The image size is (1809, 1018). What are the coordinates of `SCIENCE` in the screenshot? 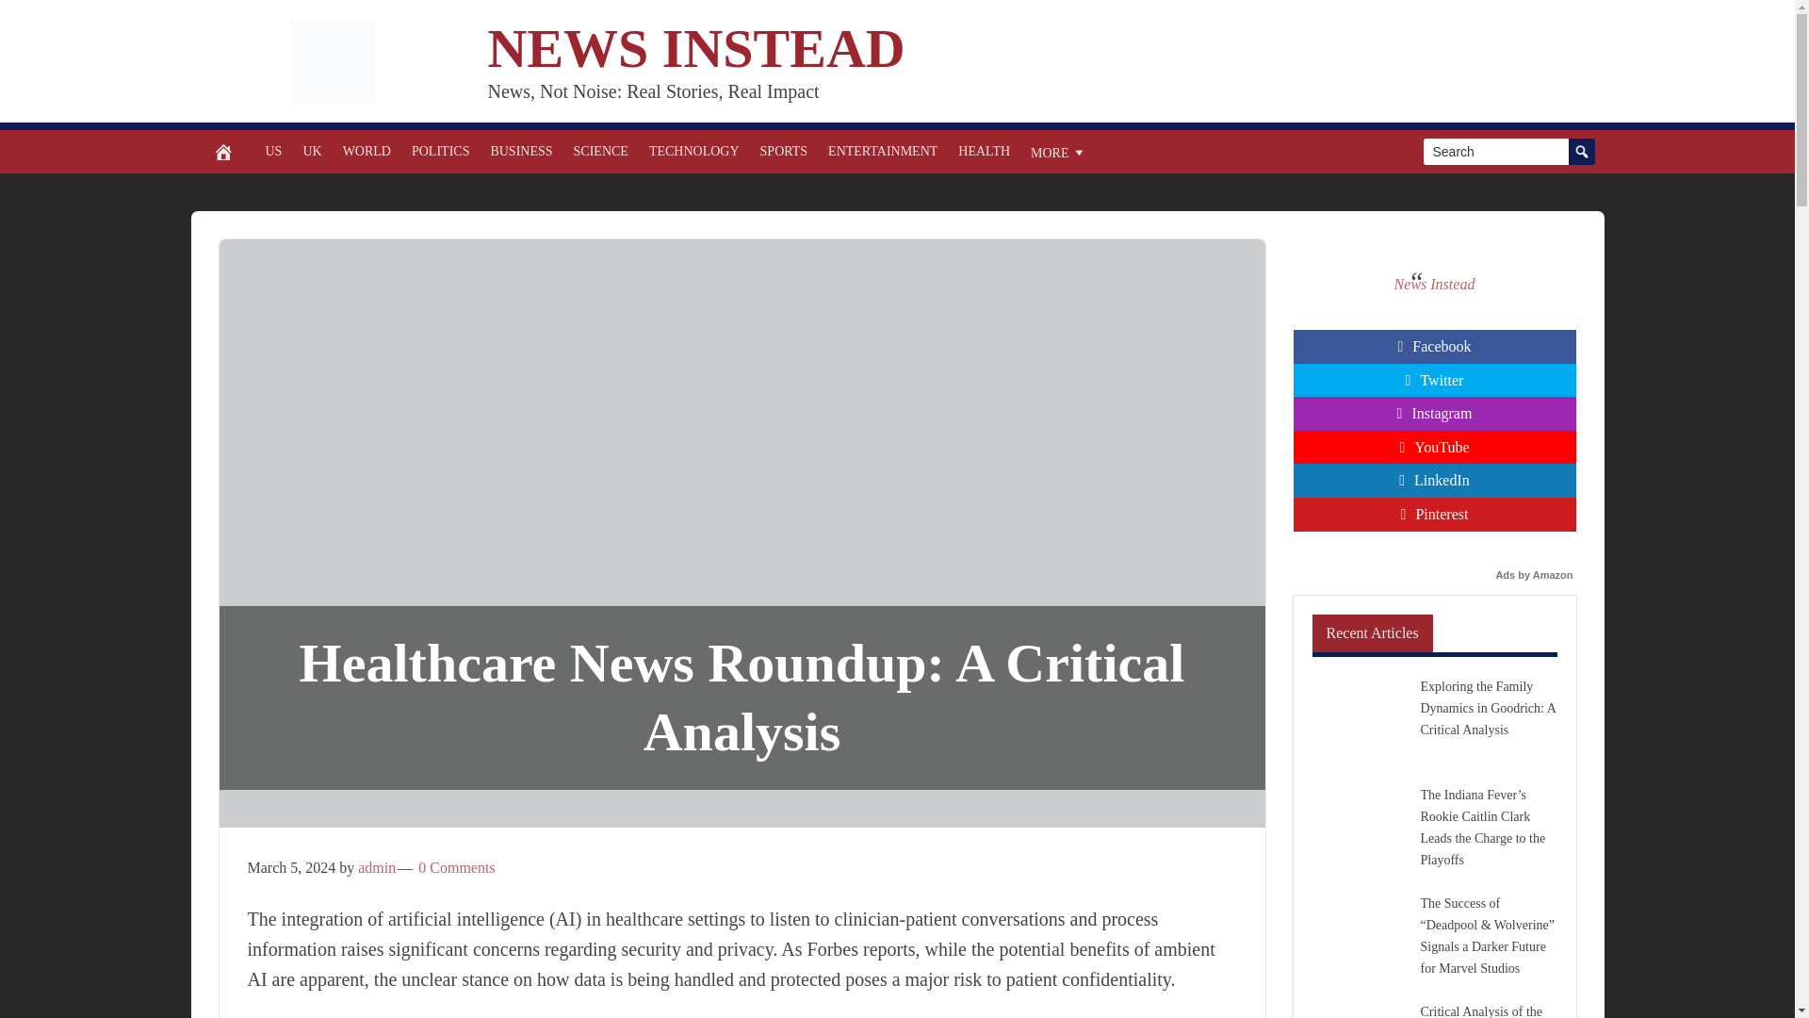 It's located at (600, 151).